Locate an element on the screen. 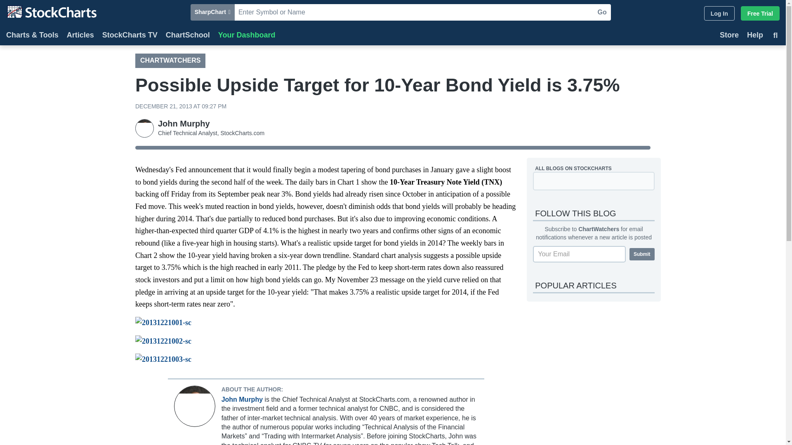  20131221001-sc is located at coordinates (326, 323).